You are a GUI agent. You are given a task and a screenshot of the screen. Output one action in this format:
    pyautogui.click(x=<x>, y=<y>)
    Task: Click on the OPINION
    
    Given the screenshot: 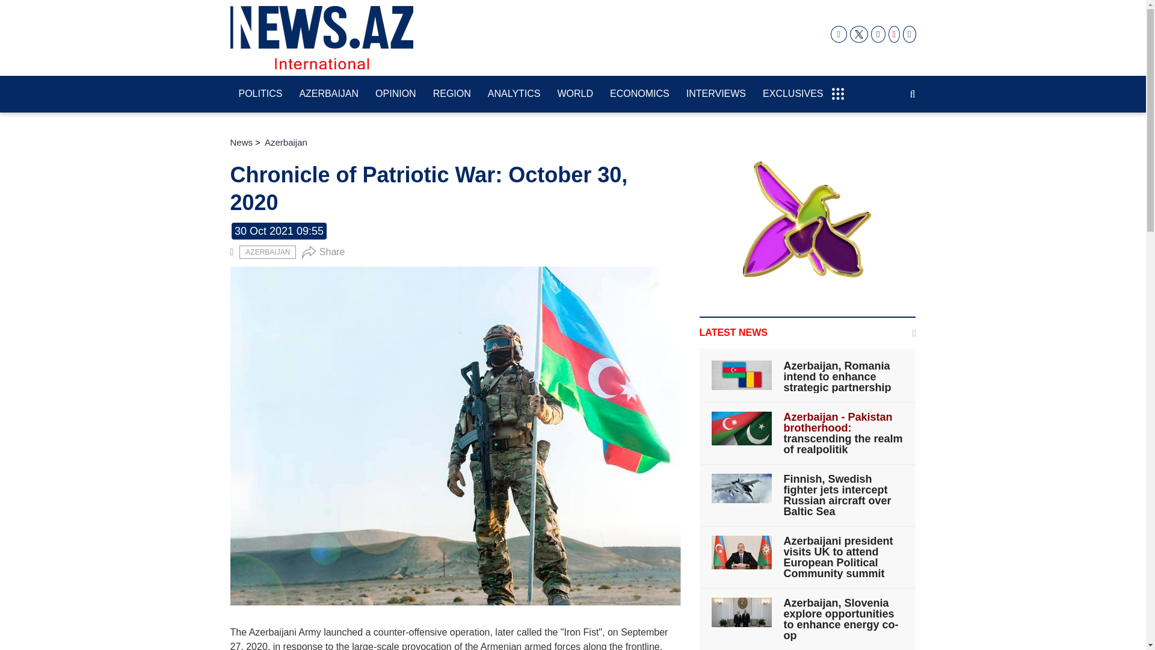 What is the action you would take?
    pyautogui.click(x=396, y=94)
    